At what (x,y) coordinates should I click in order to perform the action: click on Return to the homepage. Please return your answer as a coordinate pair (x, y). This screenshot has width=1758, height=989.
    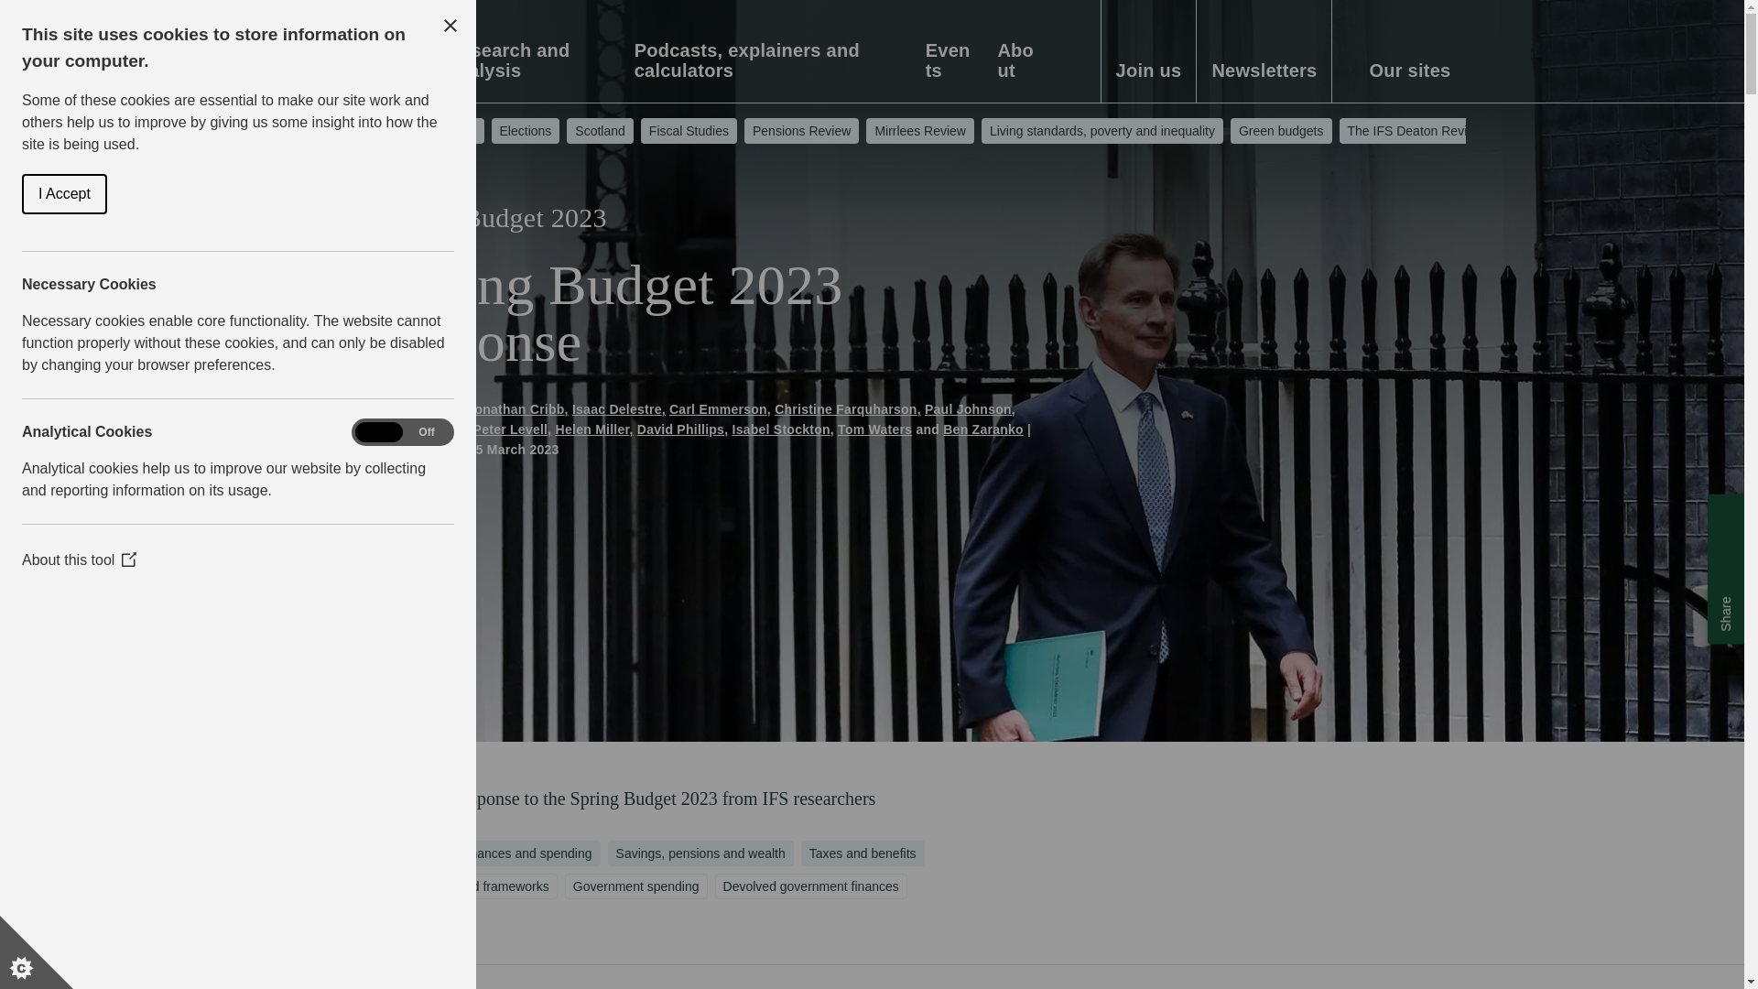
    Looking at the image, I should click on (316, 57).